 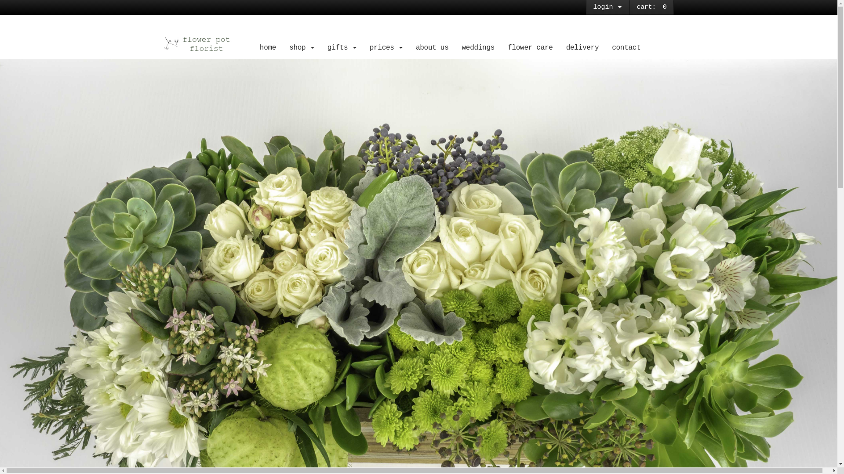 What do you see at coordinates (268, 48) in the screenshot?
I see `home` at bounding box center [268, 48].